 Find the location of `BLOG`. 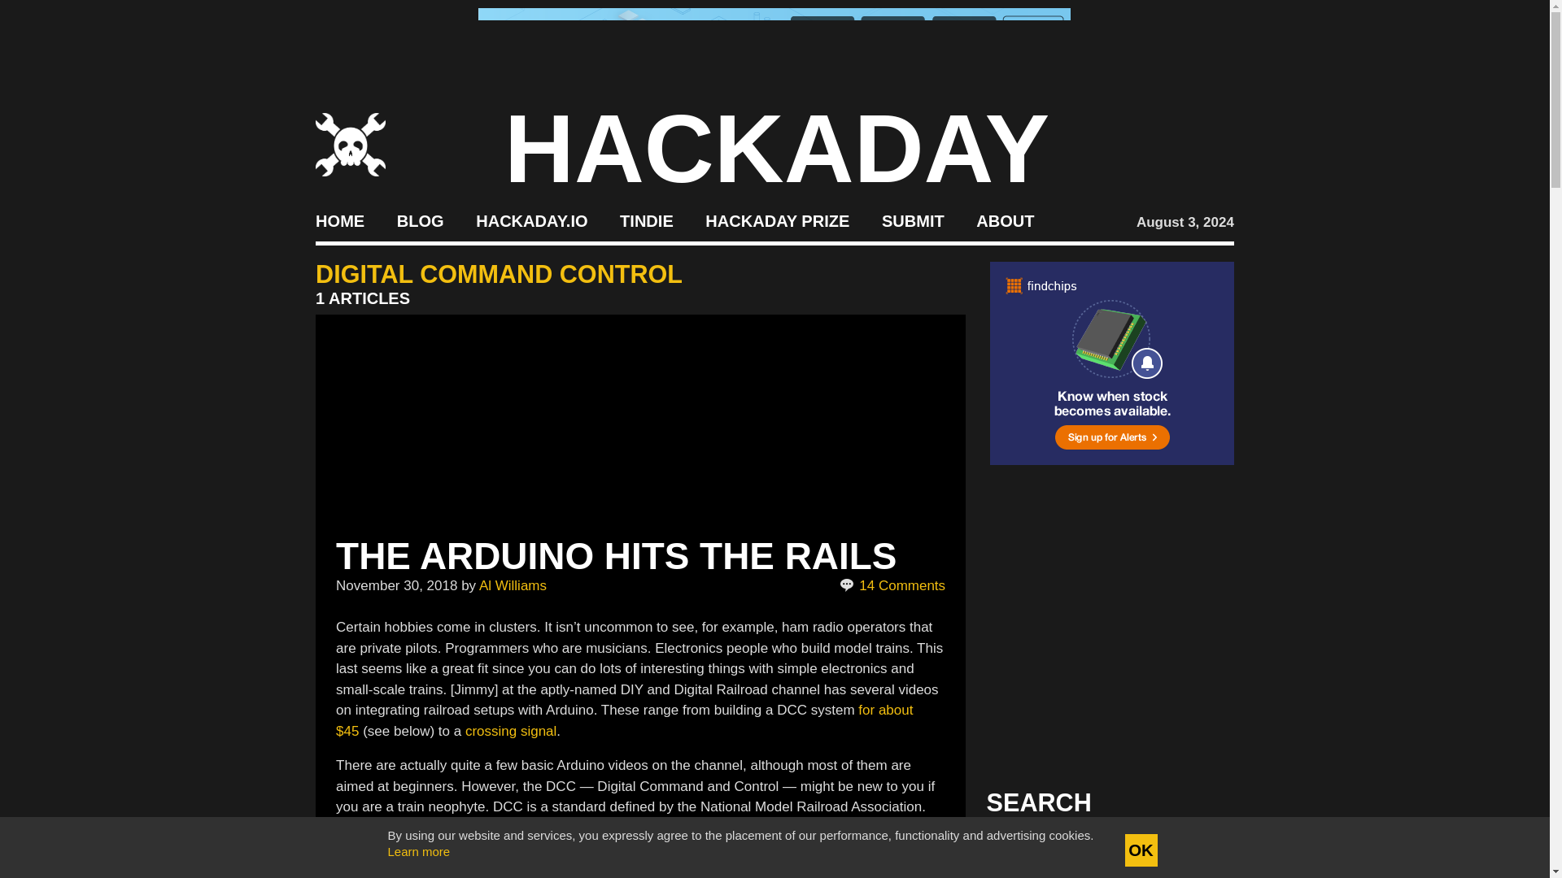

BLOG is located at coordinates (420, 219).